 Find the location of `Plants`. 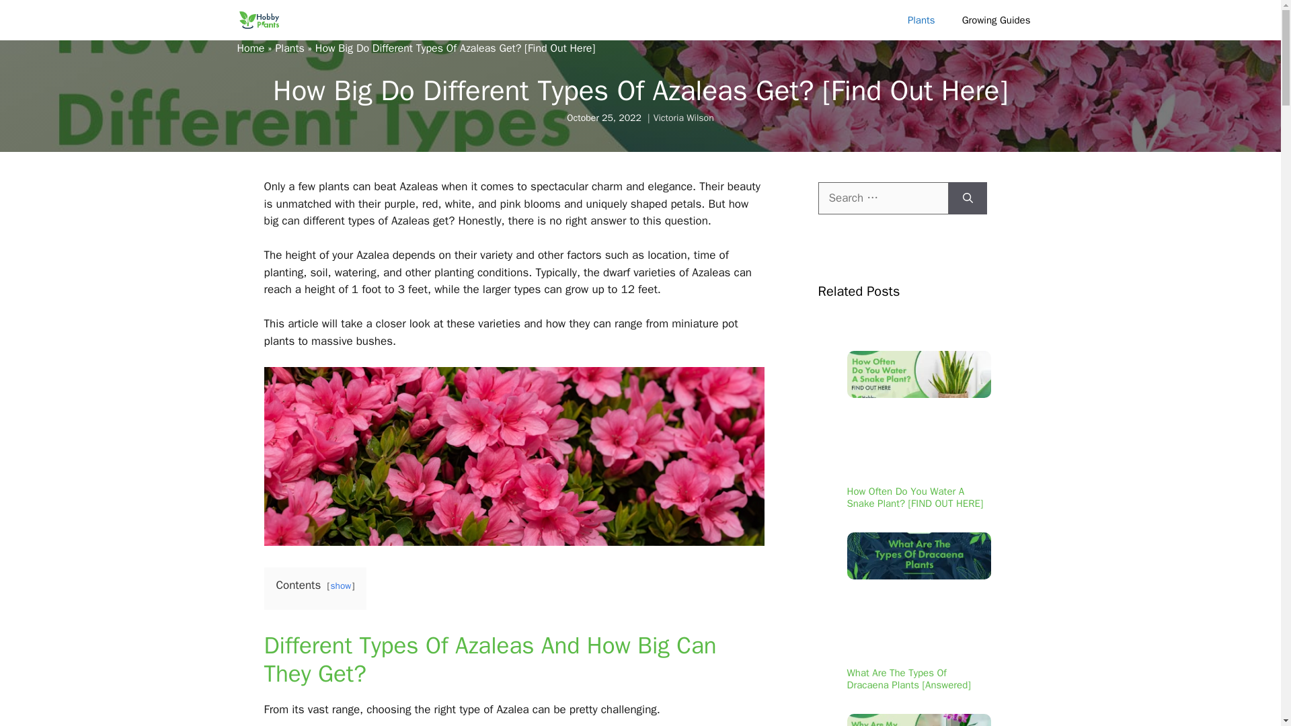

Plants is located at coordinates (921, 20).